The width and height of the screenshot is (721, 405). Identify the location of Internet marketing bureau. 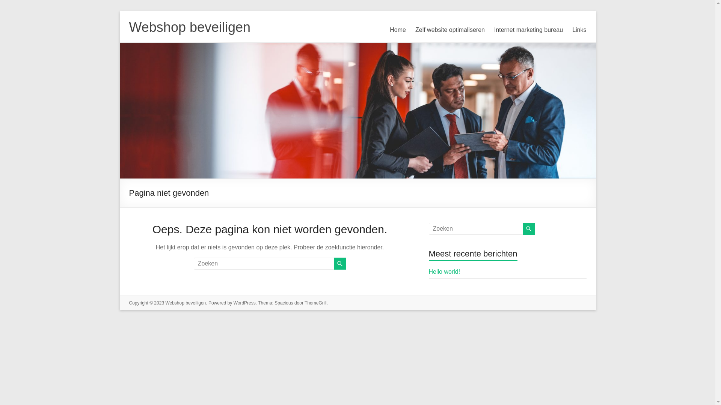
(529, 30).